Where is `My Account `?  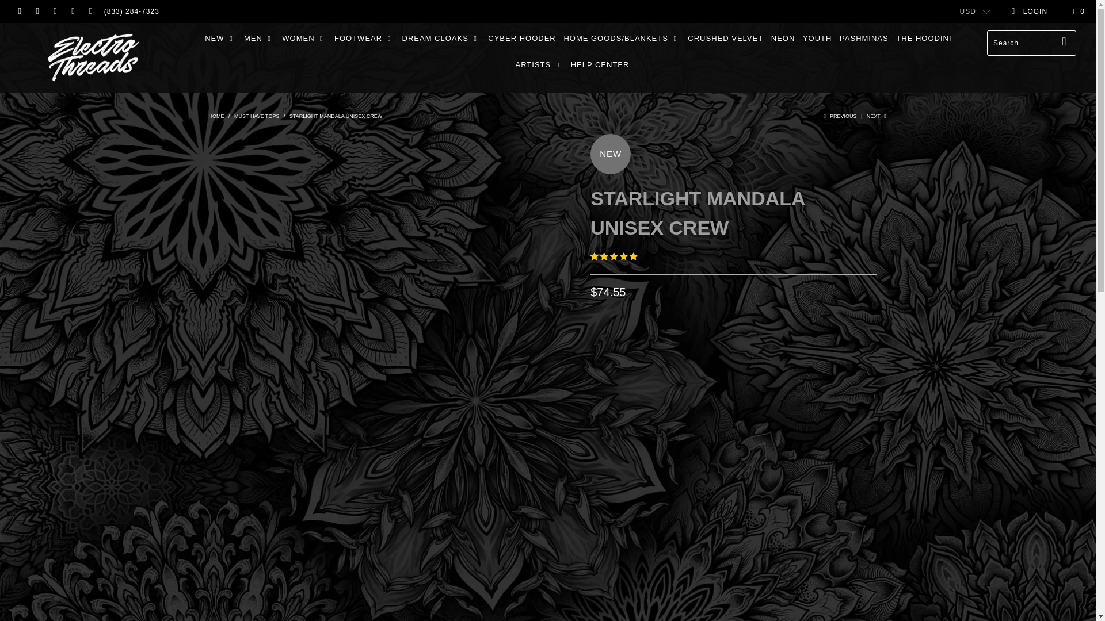
My Account  is located at coordinates (1029, 11).